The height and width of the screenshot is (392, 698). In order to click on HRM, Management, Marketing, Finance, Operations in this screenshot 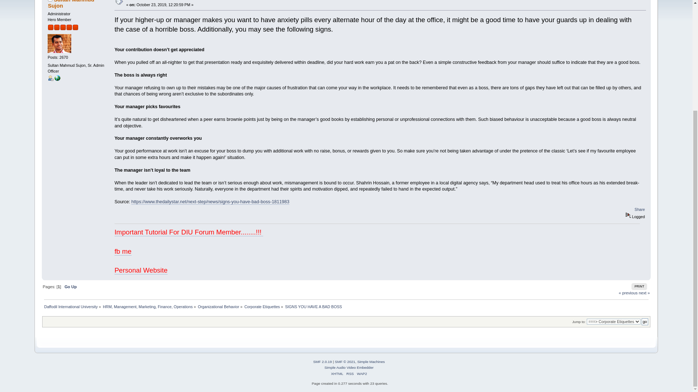, I will do `click(148, 307)`.